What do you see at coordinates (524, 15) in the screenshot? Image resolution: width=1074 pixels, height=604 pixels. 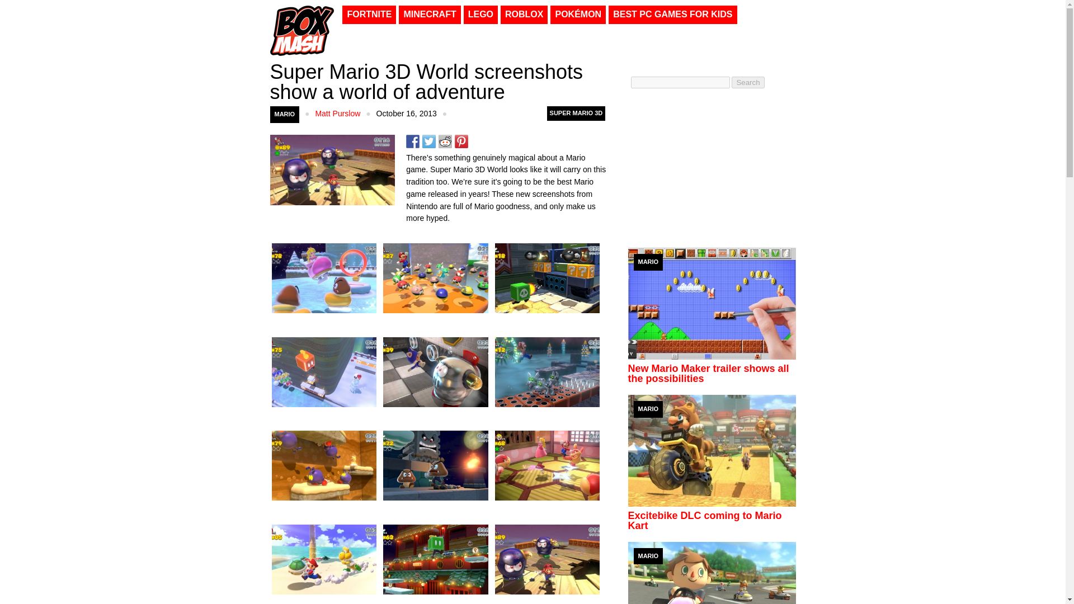 I see `ROBLOX` at bounding box center [524, 15].